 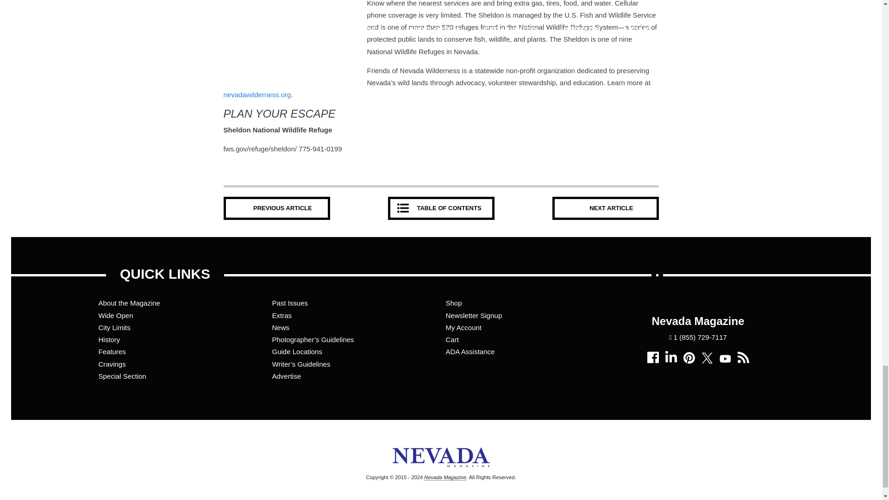 I want to click on nevadawilderness.org, so click(x=257, y=94).